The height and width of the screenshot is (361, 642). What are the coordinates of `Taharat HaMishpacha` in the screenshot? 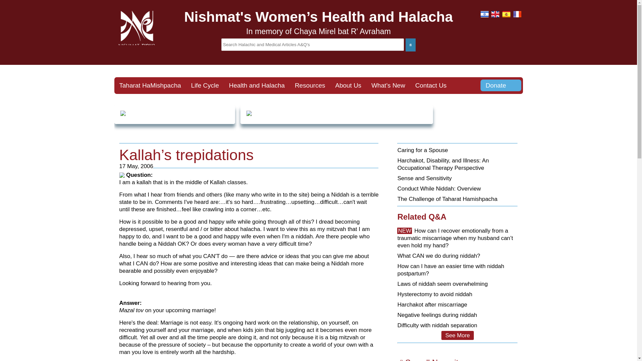 It's located at (150, 86).